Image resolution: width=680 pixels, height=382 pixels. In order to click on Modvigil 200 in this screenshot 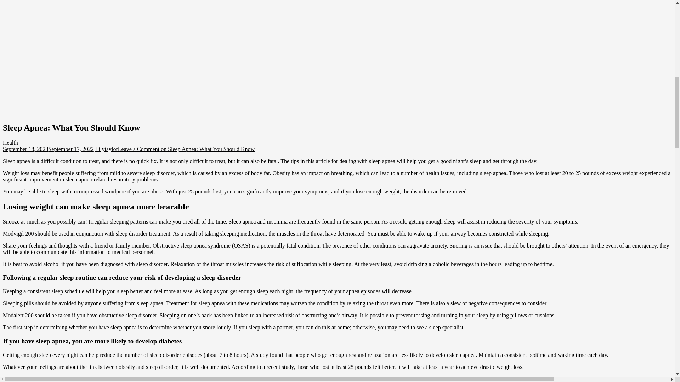, I will do `click(18, 233)`.